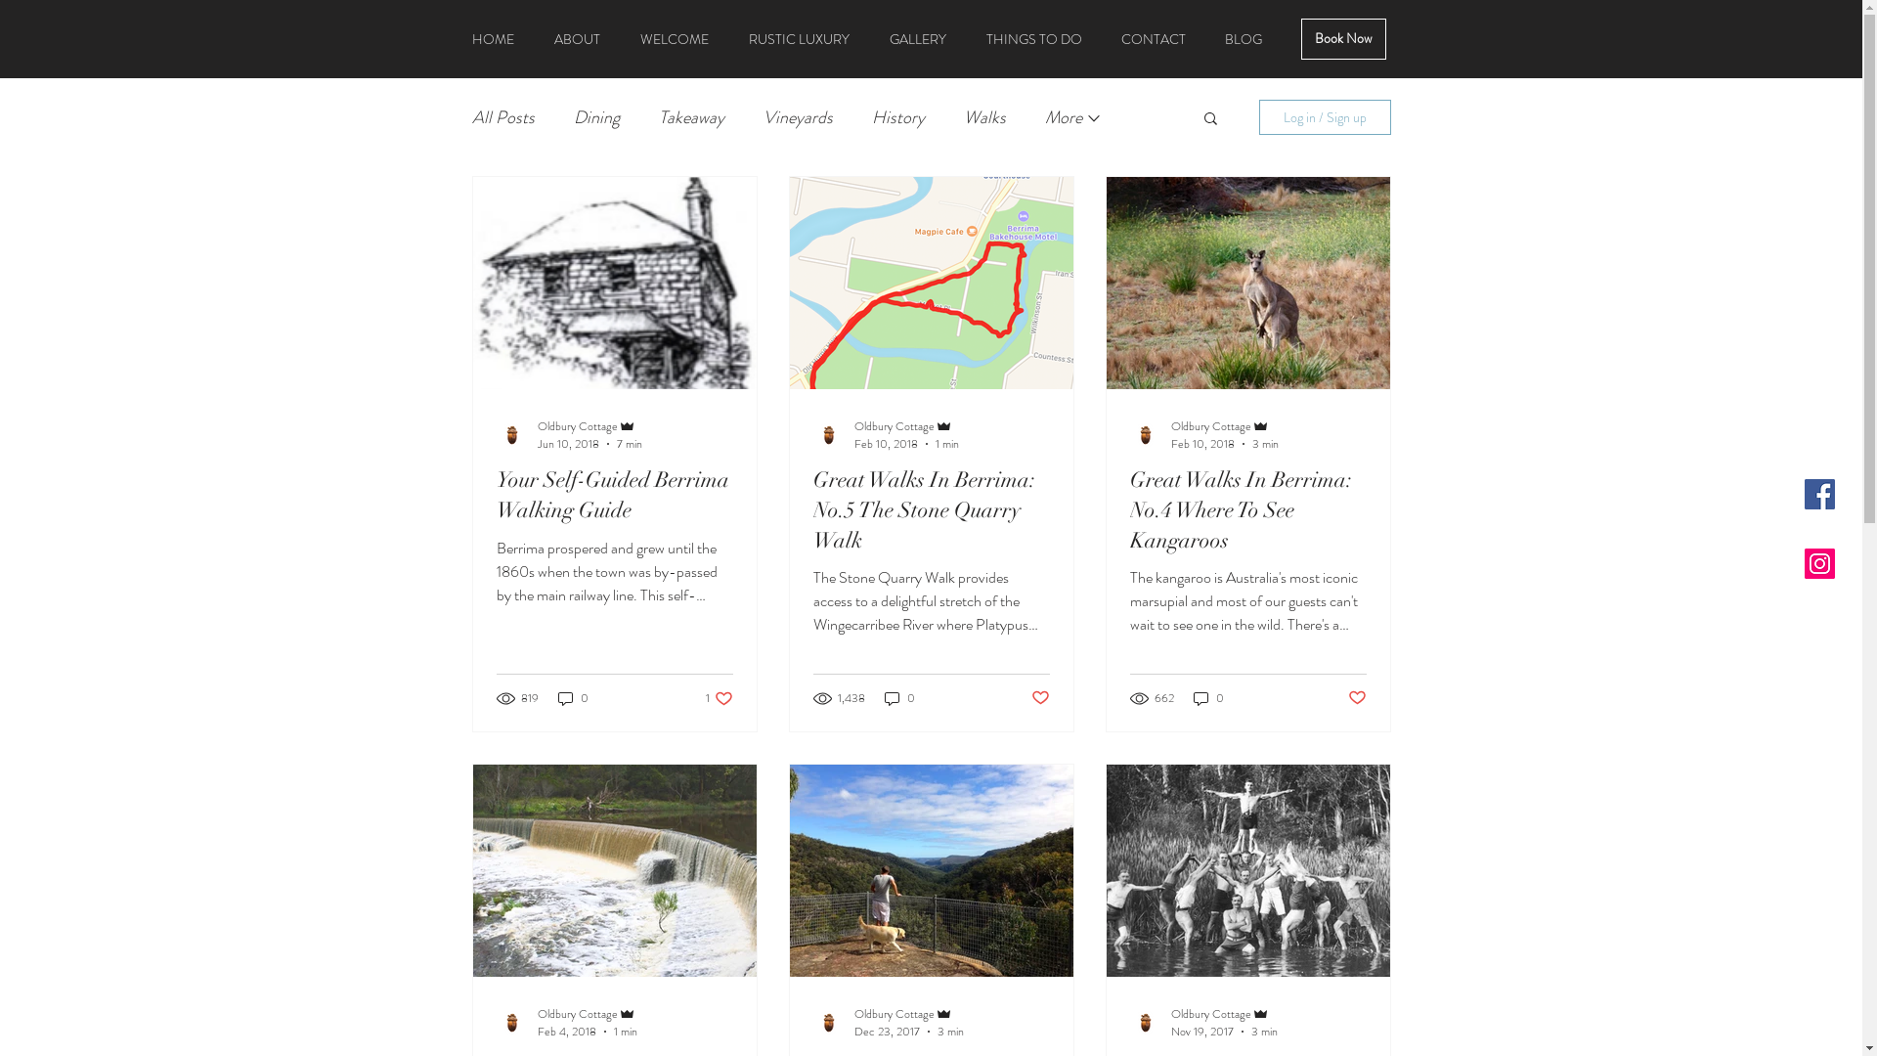  What do you see at coordinates (692, 117) in the screenshot?
I see `Takeaway` at bounding box center [692, 117].